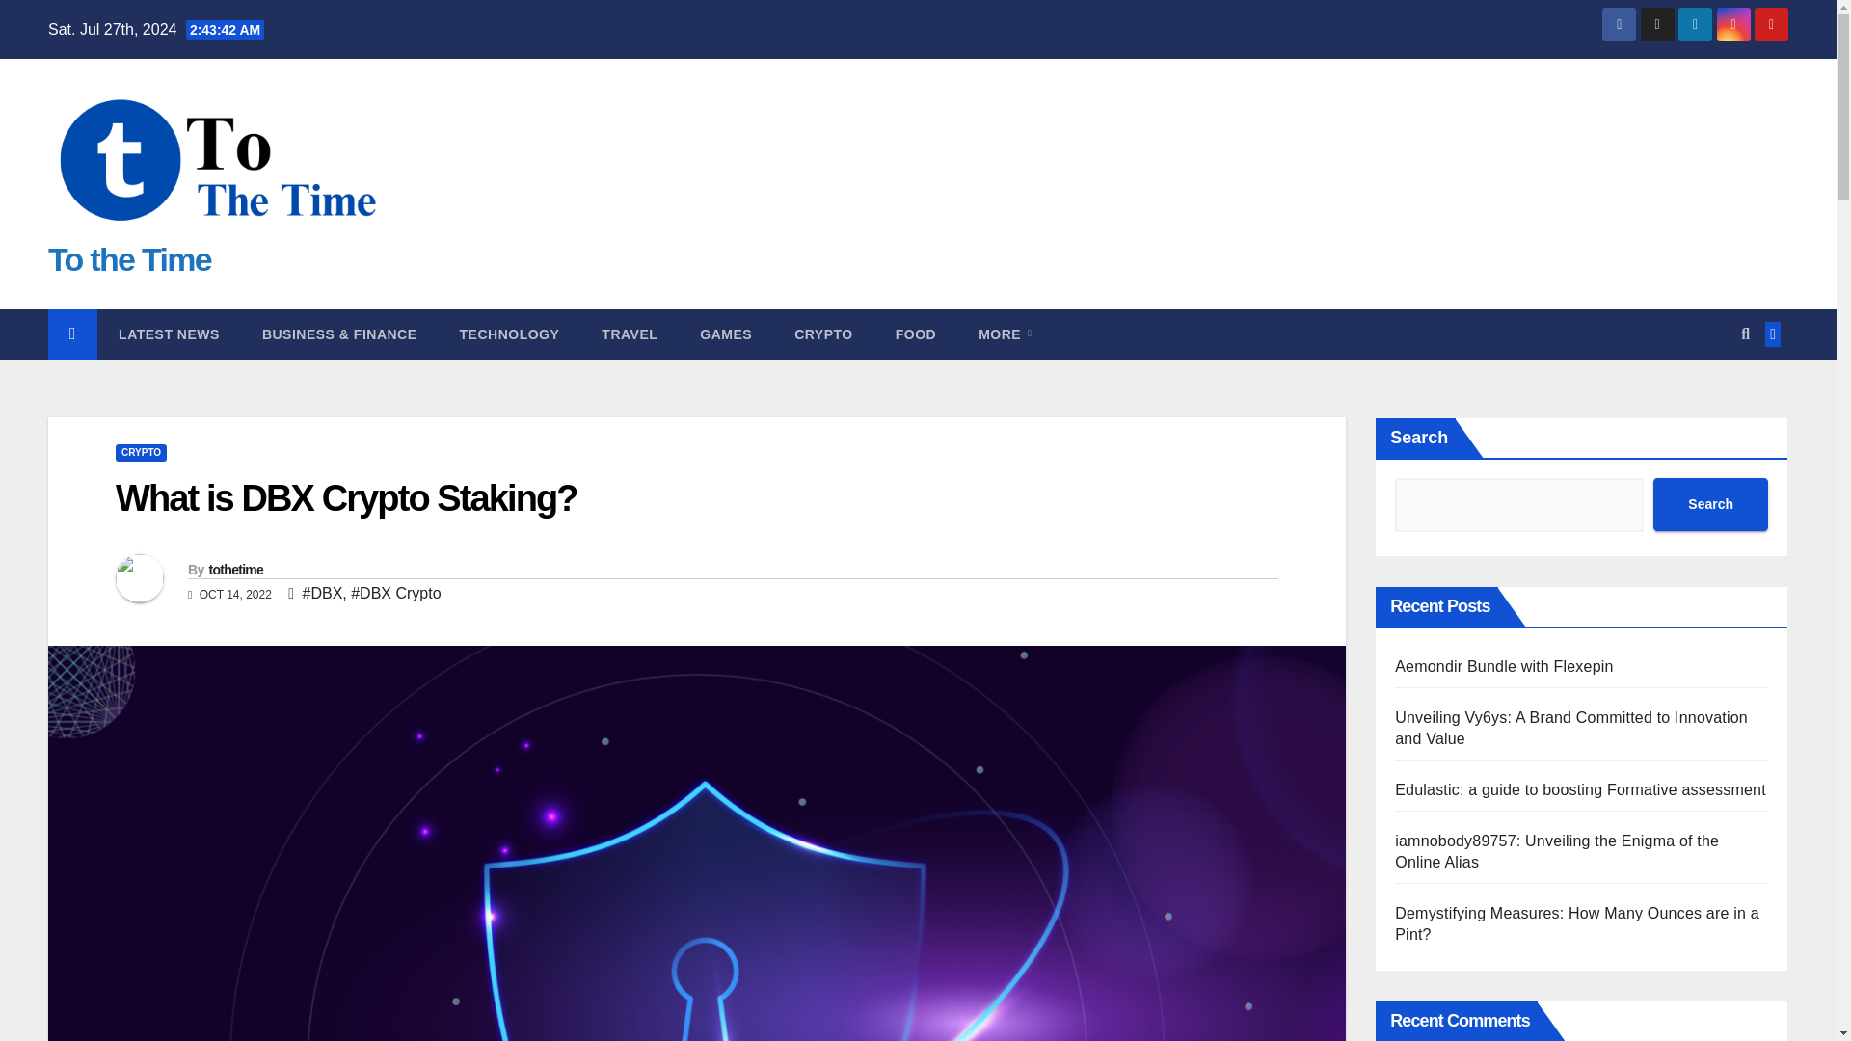  What do you see at coordinates (1005, 334) in the screenshot?
I see `MORE` at bounding box center [1005, 334].